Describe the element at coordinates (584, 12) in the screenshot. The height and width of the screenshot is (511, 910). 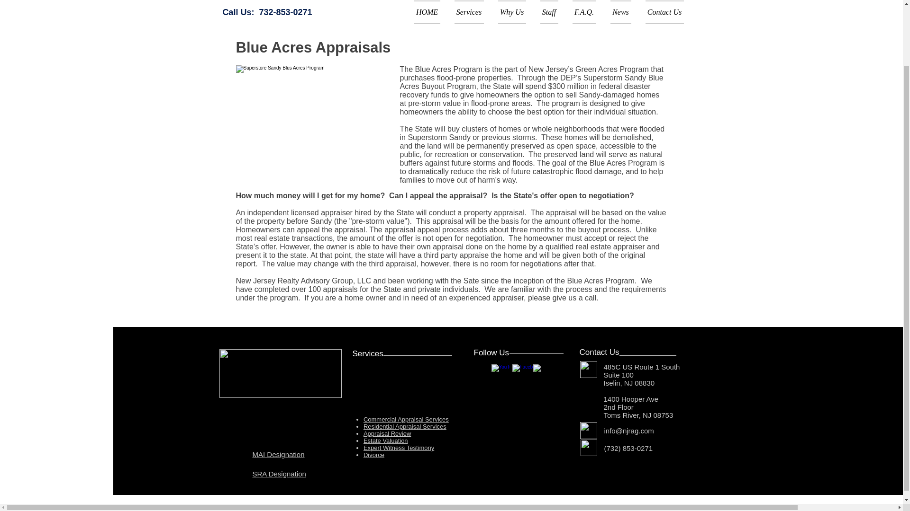
I see `F.A.Q.` at that location.